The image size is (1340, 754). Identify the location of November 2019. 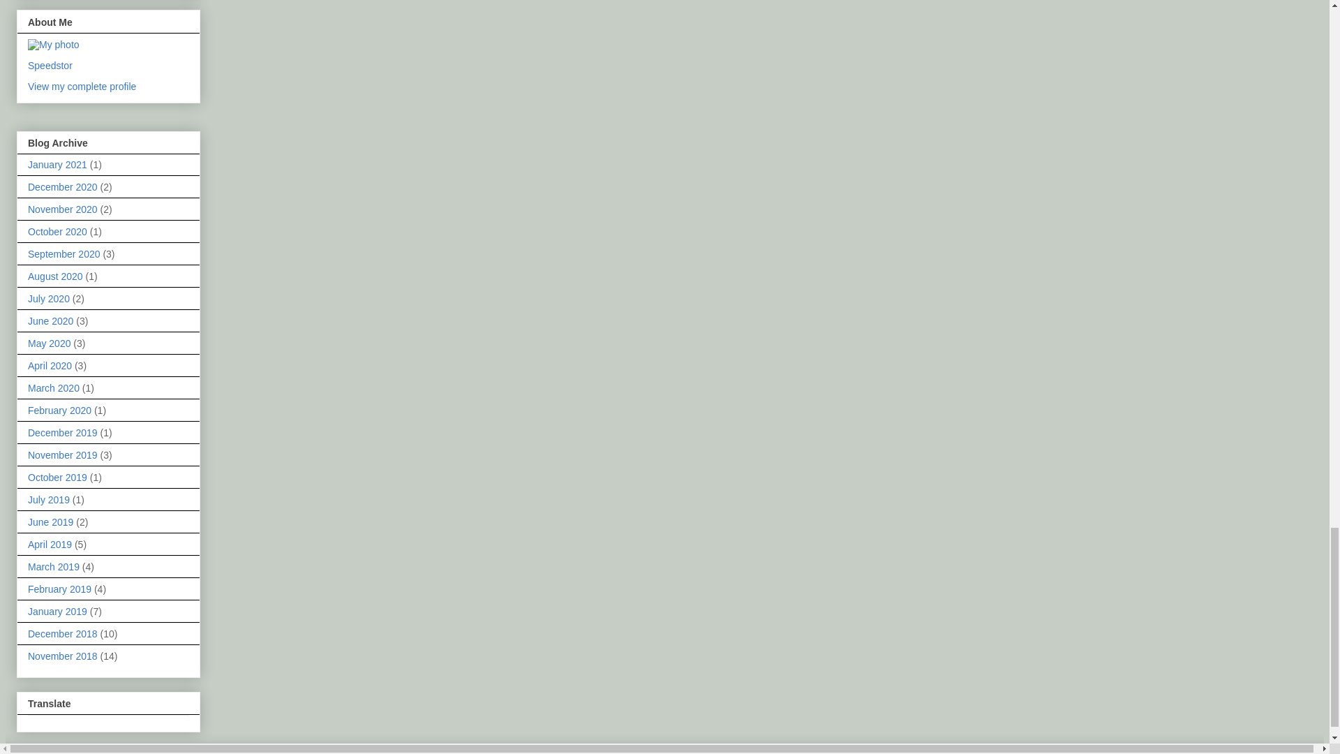
(63, 454).